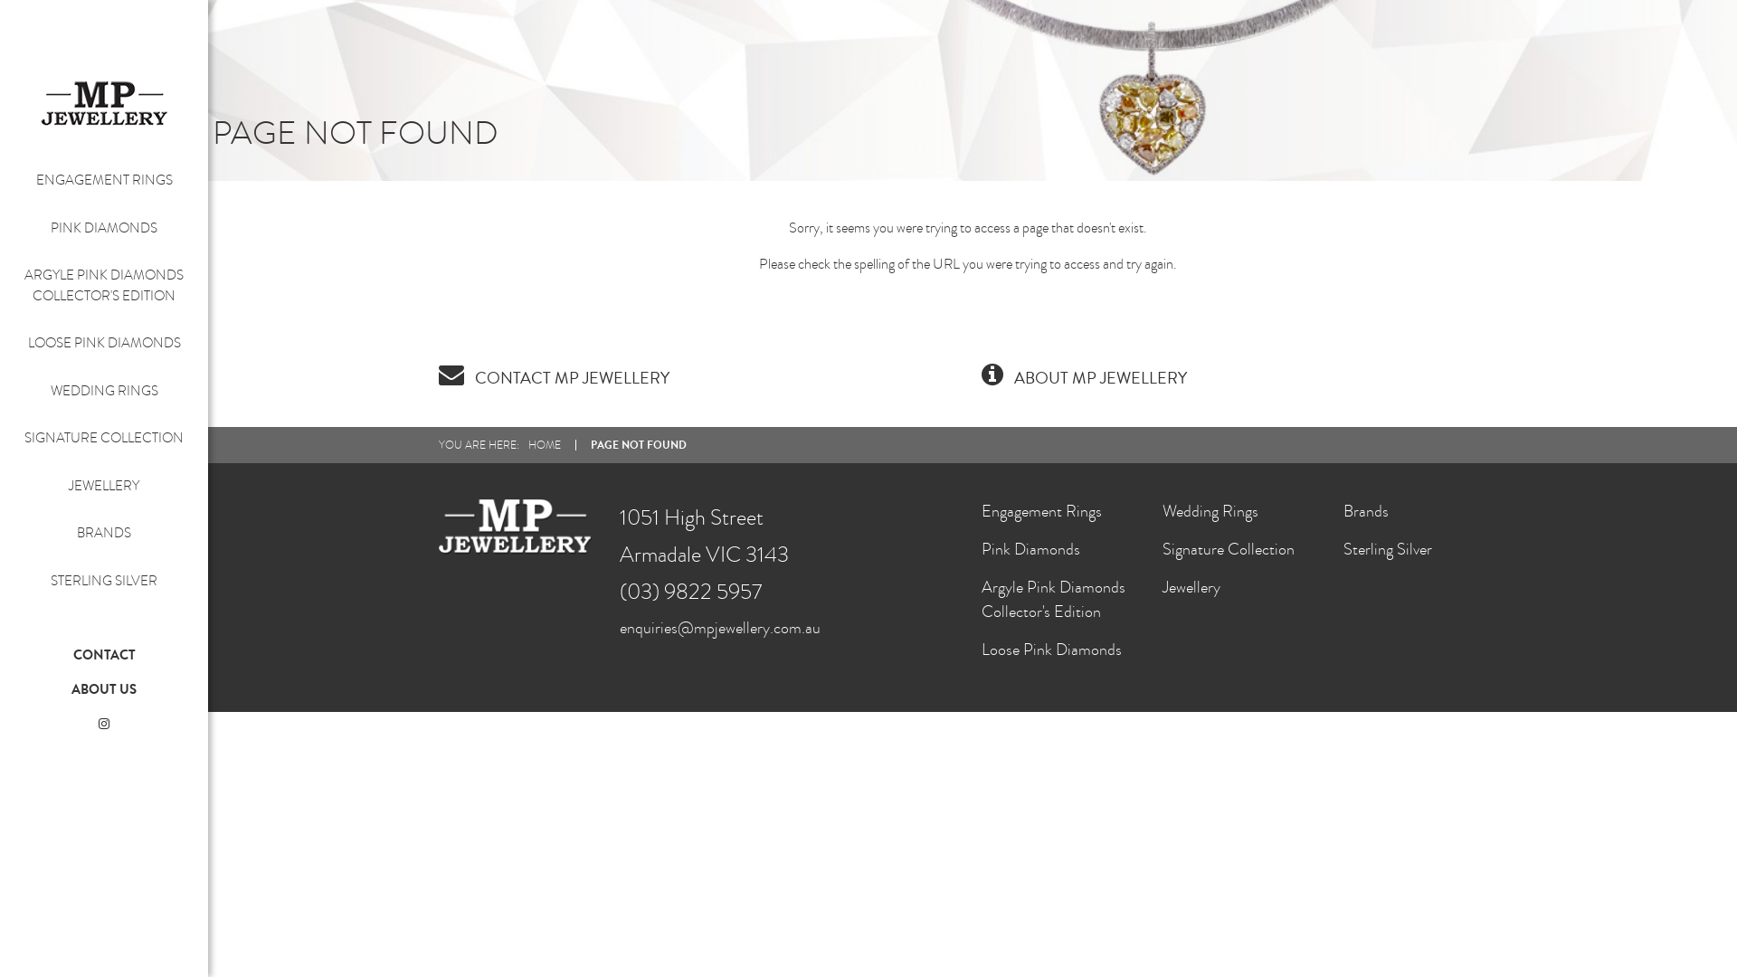 This screenshot has height=977, width=1737. What do you see at coordinates (1210, 512) in the screenshot?
I see `Wedding Rings` at bounding box center [1210, 512].